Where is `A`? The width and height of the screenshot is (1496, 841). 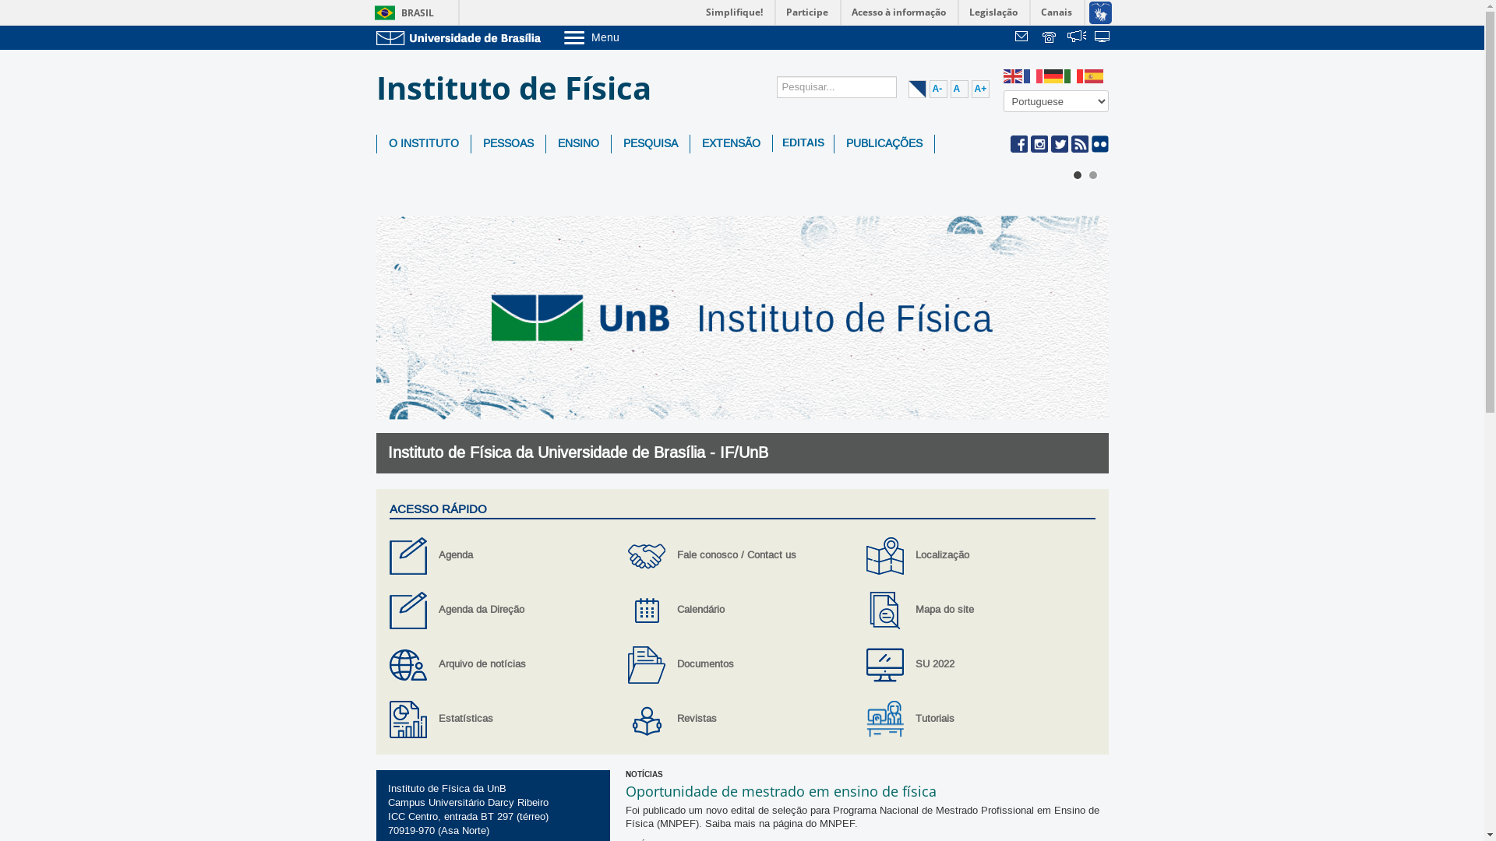 A is located at coordinates (960, 89).